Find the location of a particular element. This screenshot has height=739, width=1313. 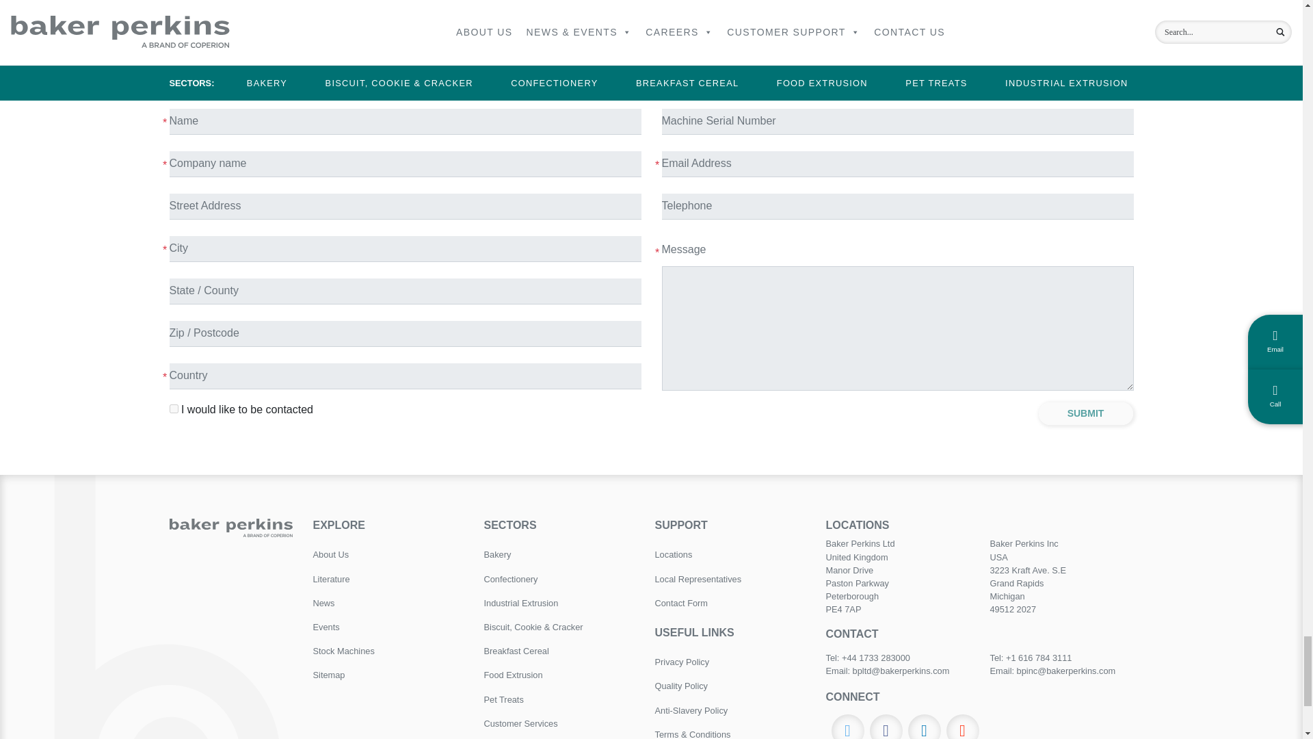

Literature is located at coordinates (388, 579).